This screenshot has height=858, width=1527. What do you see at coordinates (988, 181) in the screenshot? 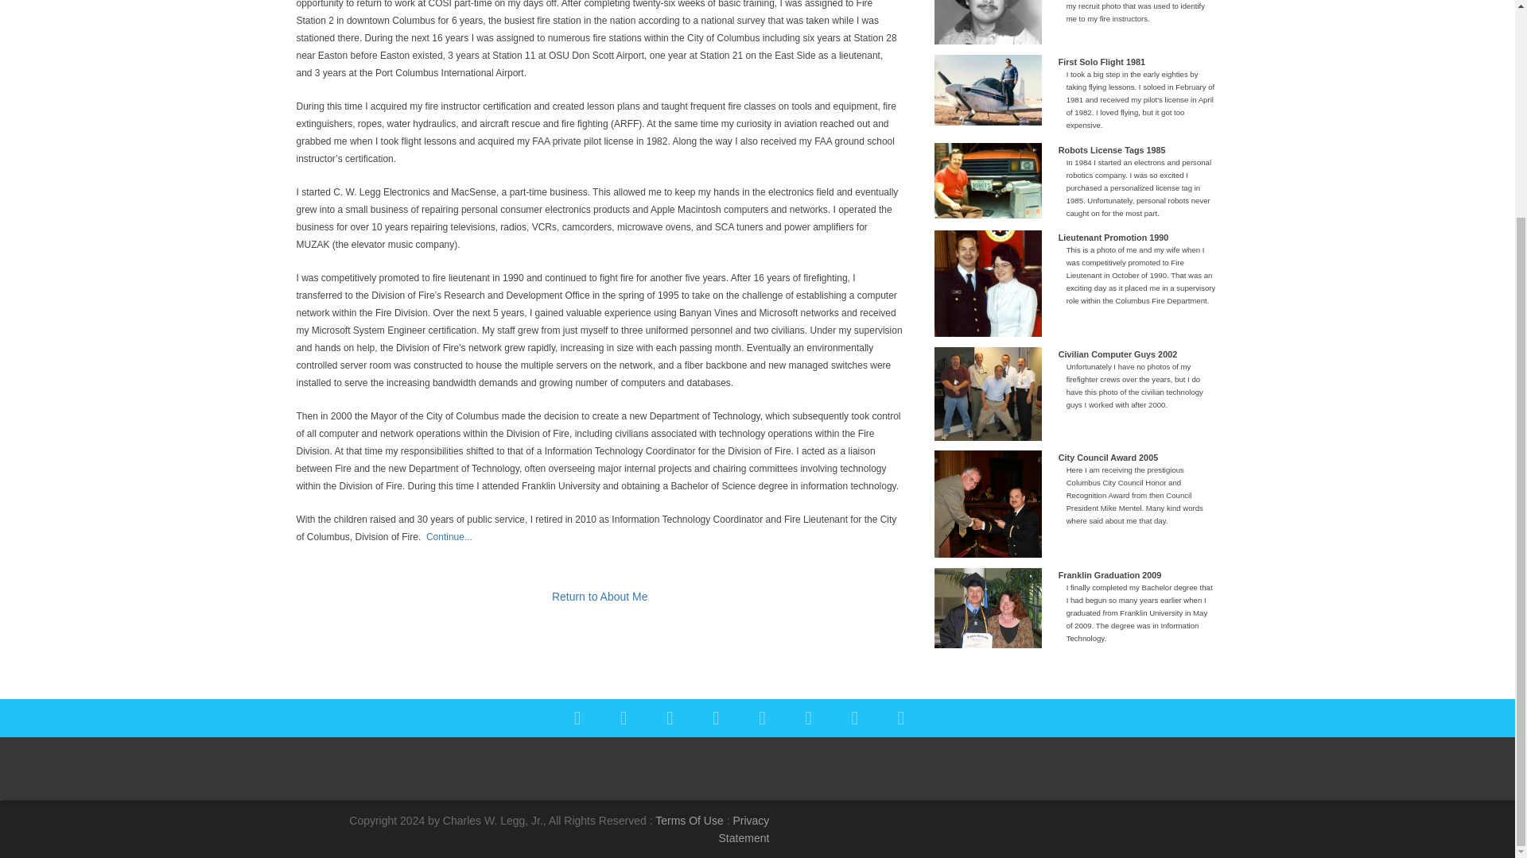
I see `Robots License Tags 1985` at bounding box center [988, 181].